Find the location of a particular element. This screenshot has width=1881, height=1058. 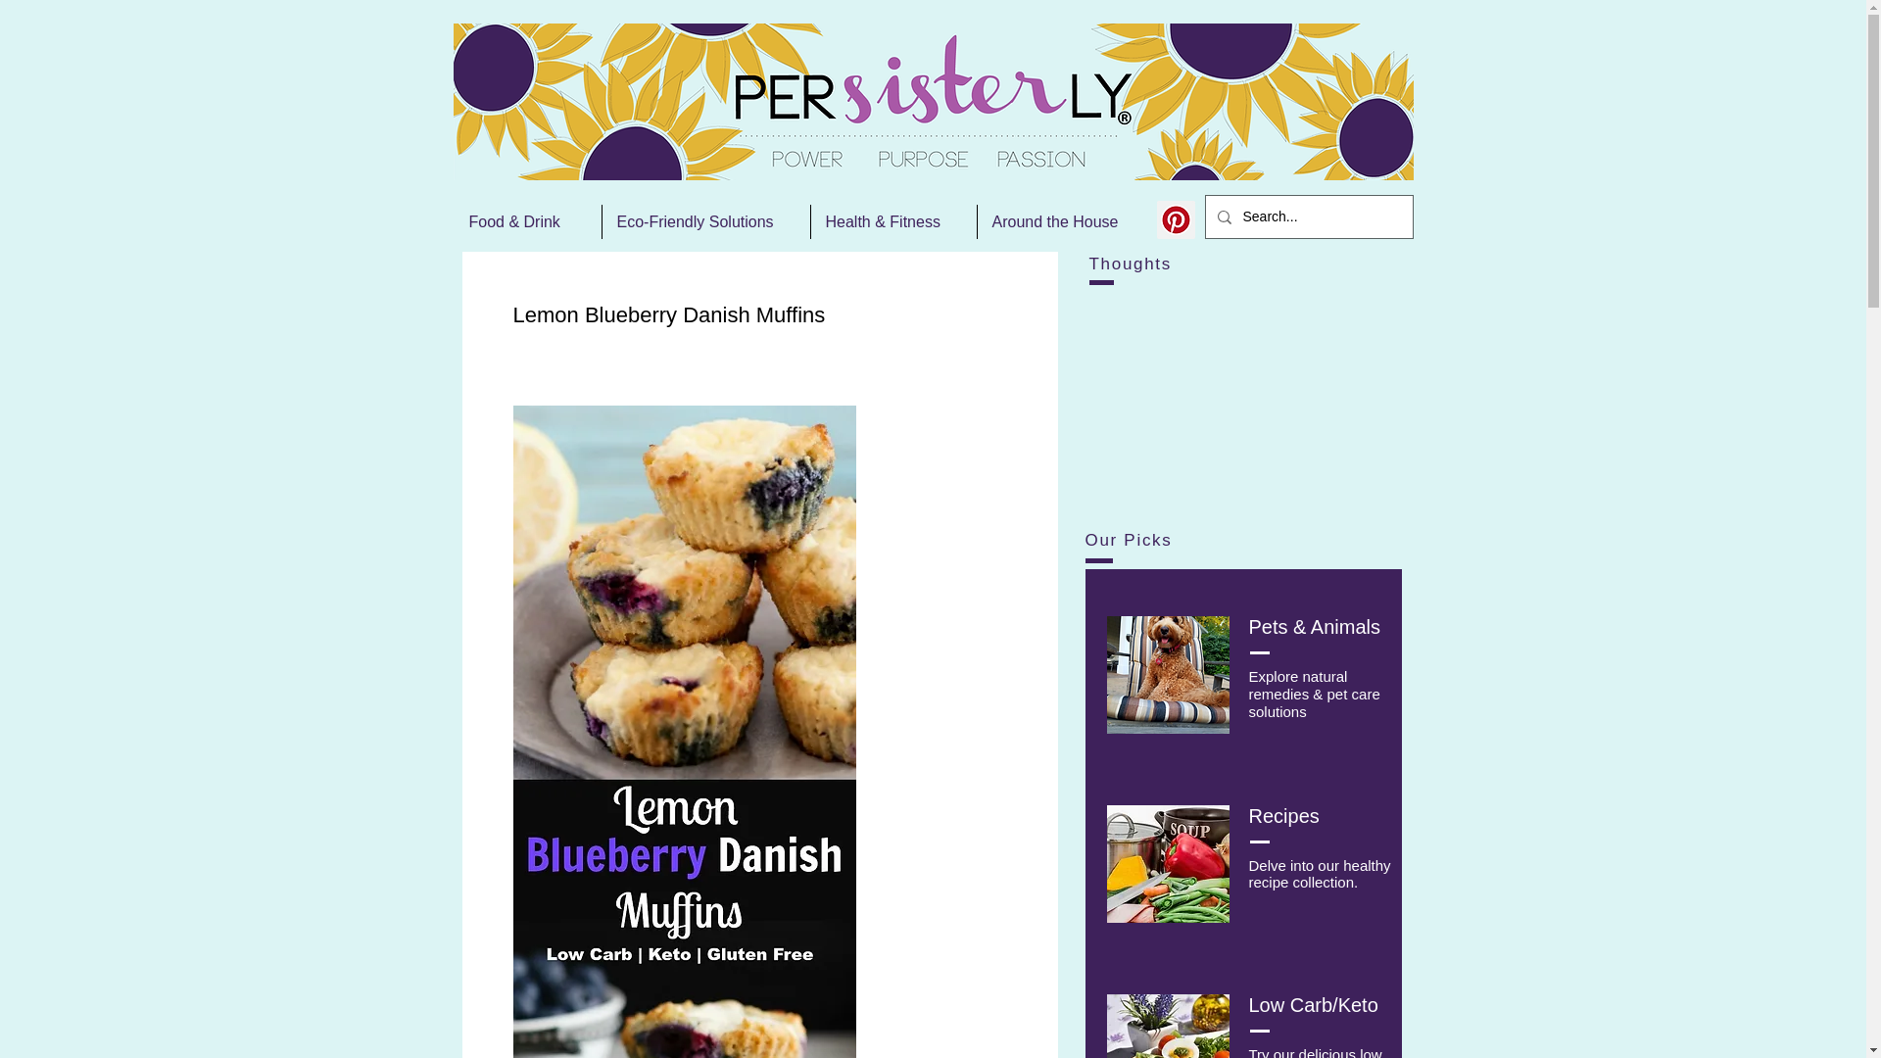

ecipes is located at coordinates (1291, 815).